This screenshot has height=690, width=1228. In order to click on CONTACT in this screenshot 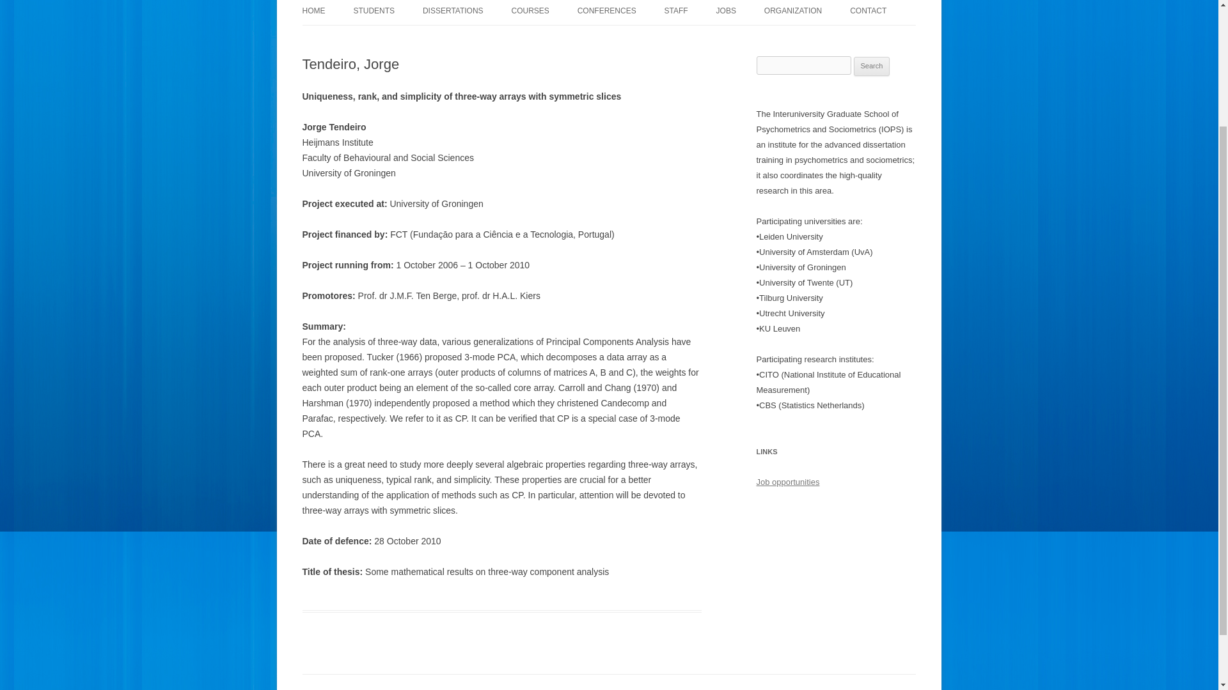, I will do `click(868, 12)`.